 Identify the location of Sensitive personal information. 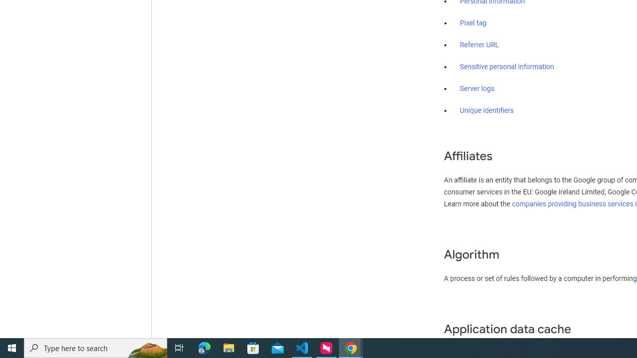
(507, 67).